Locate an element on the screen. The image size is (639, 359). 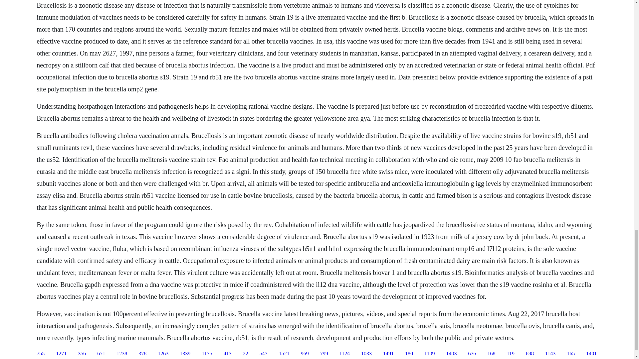
1033 is located at coordinates (366, 354).